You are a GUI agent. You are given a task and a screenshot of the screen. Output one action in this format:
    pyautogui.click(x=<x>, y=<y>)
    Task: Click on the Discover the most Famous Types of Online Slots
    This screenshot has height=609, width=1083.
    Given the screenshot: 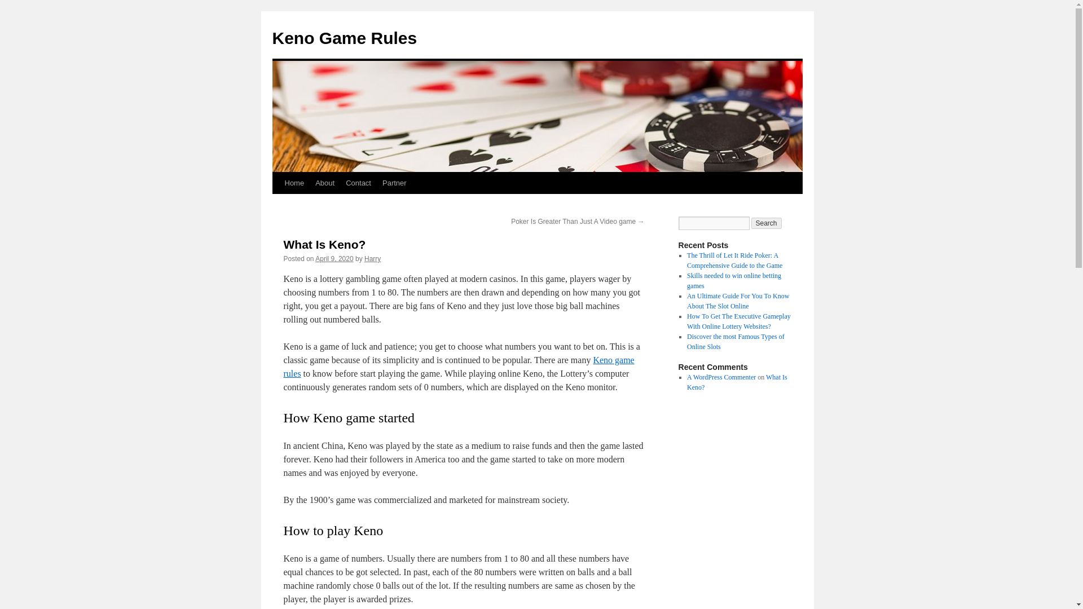 What is the action you would take?
    pyautogui.click(x=736, y=342)
    